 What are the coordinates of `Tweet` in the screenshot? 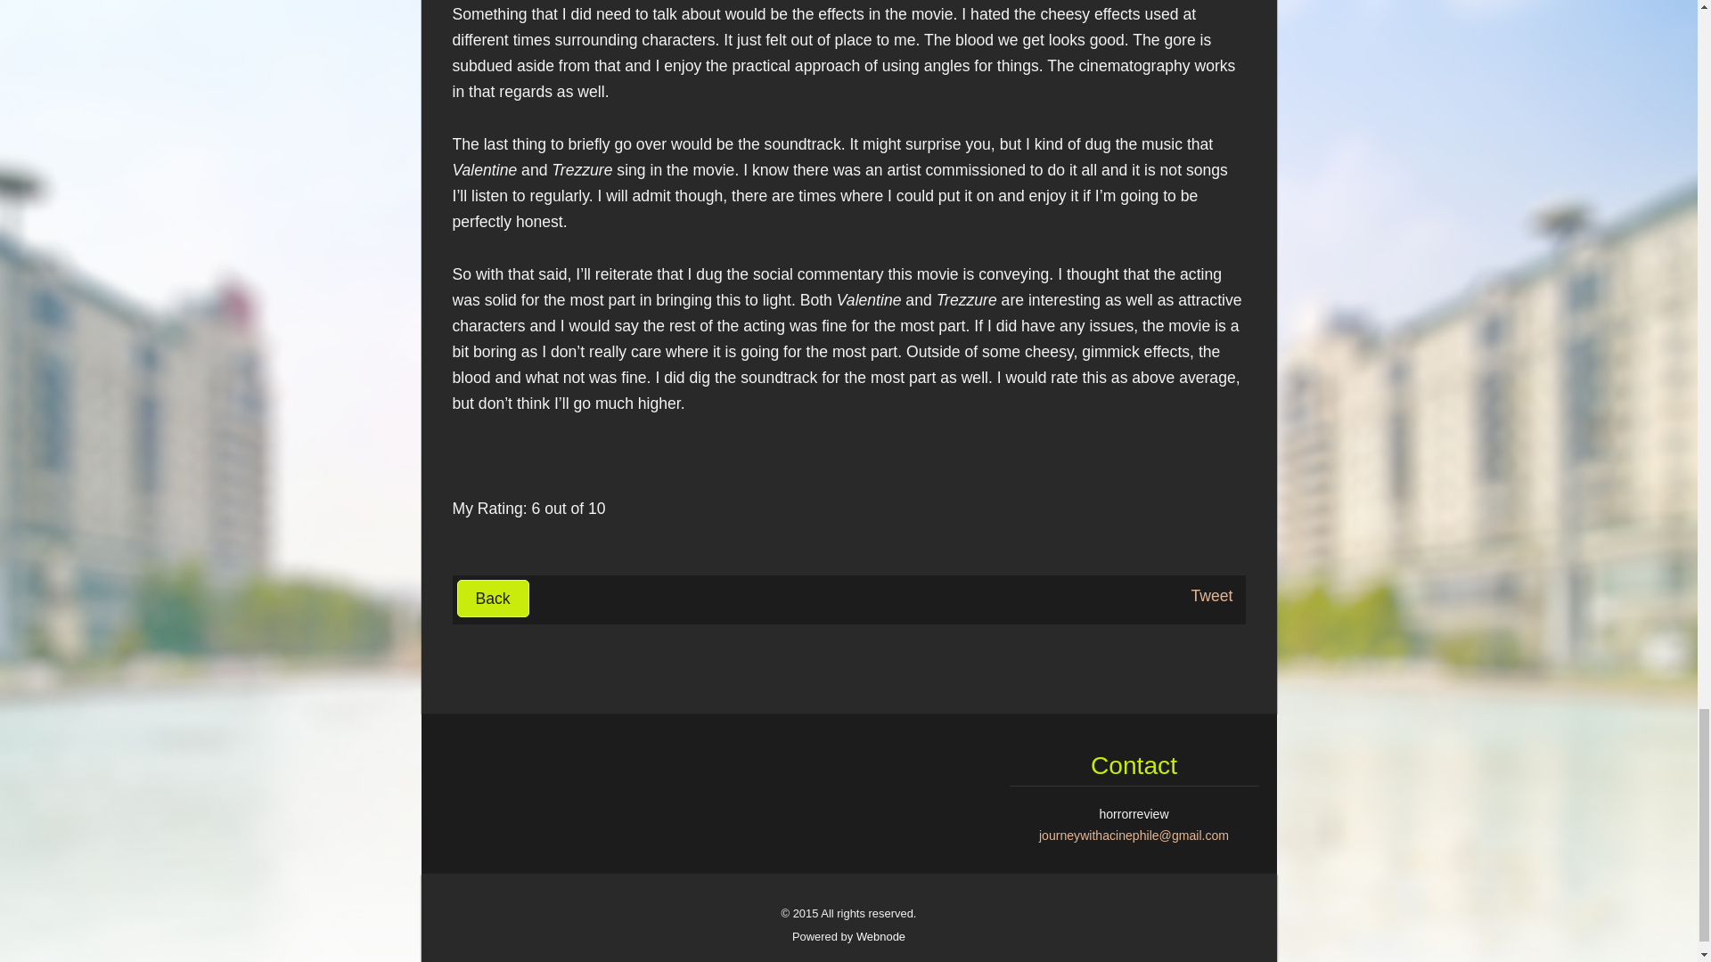 It's located at (1212, 595).